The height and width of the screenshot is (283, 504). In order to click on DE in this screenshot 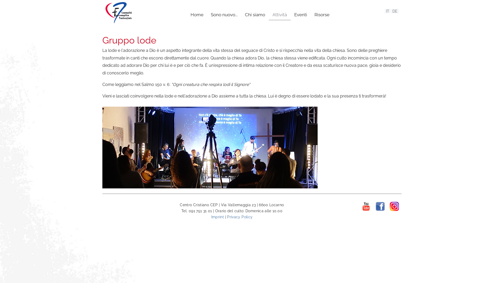, I will do `click(395, 11)`.